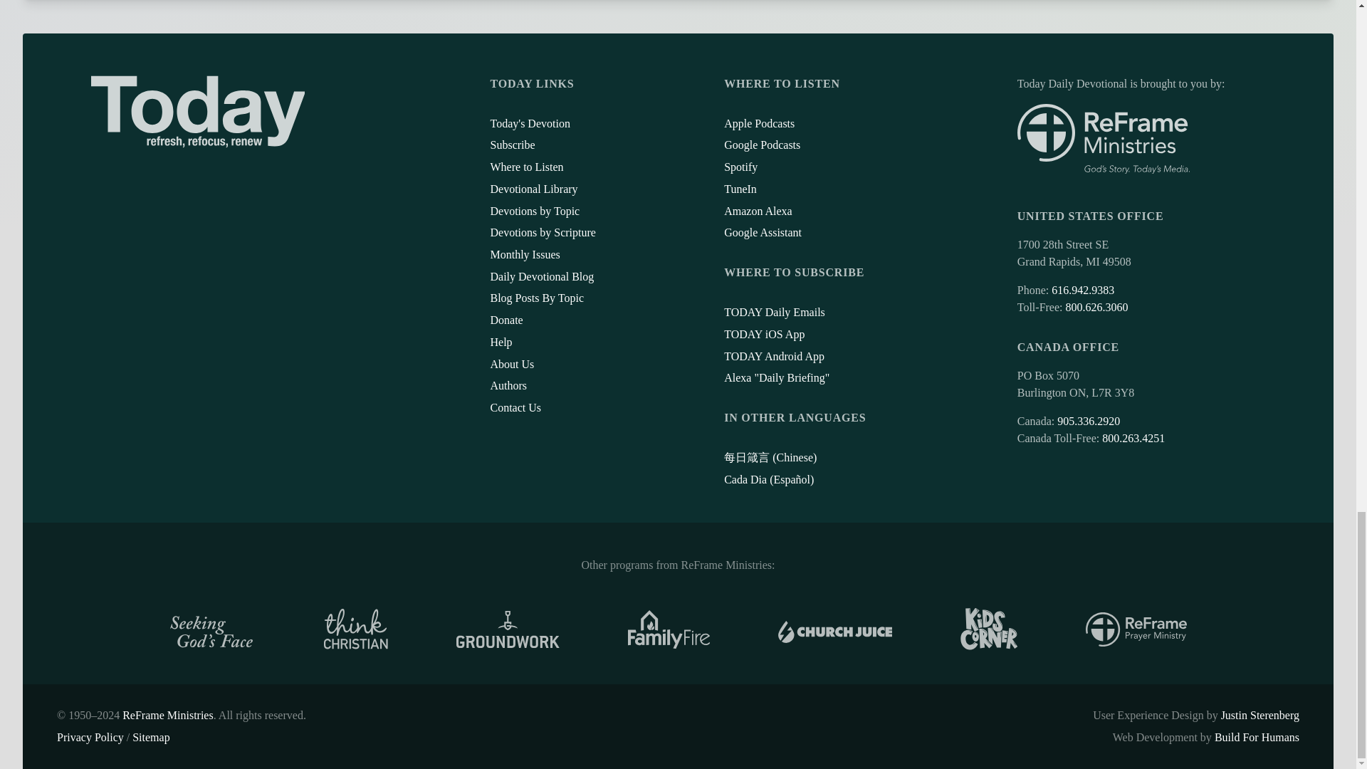 This screenshot has height=769, width=1367. I want to click on Today Daily Devotional, so click(198, 111).